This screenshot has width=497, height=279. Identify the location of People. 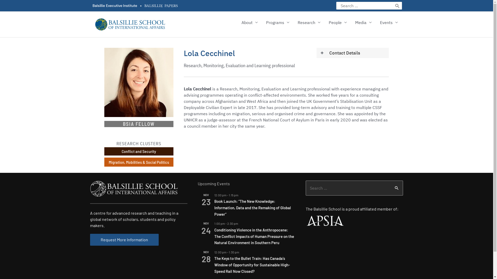
(338, 22).